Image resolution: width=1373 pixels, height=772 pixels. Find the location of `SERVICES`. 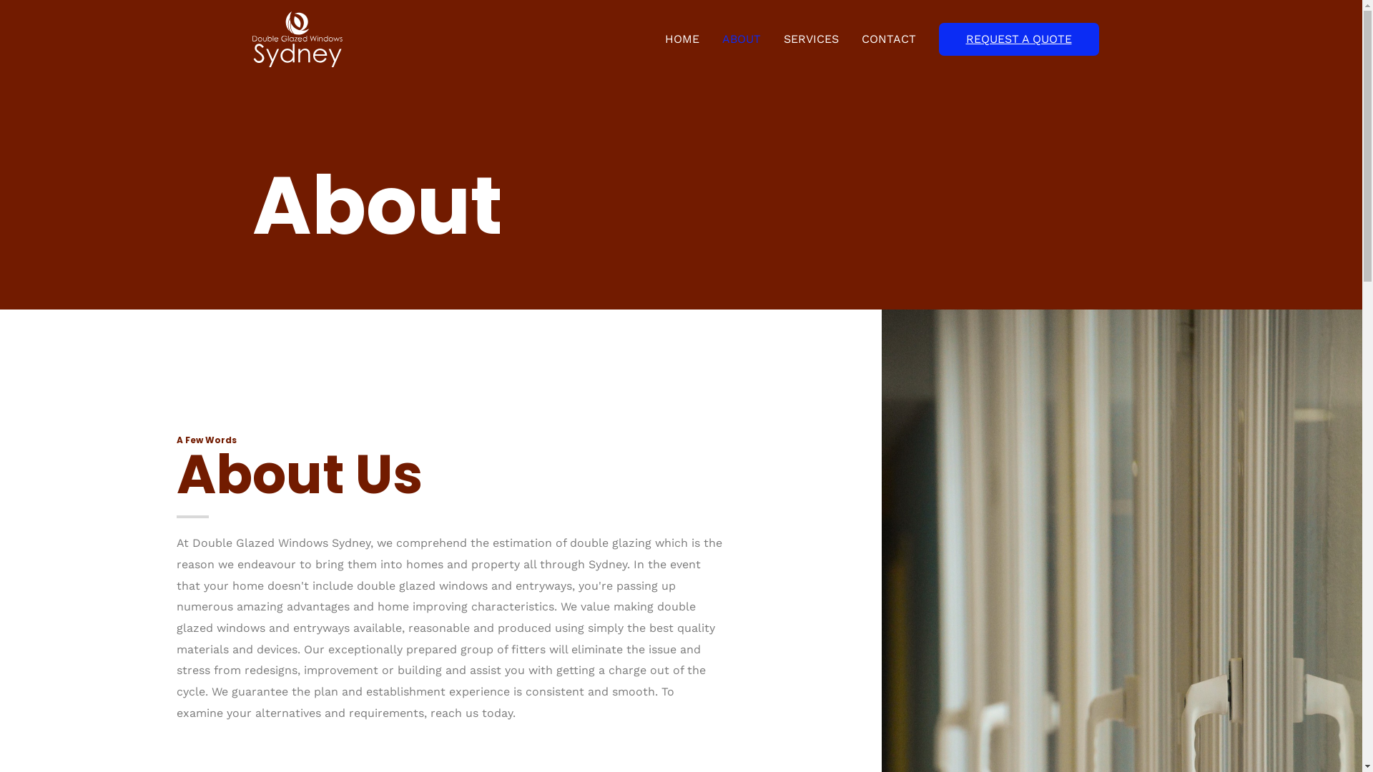

SERVICES is located at coordinates (811, 39).